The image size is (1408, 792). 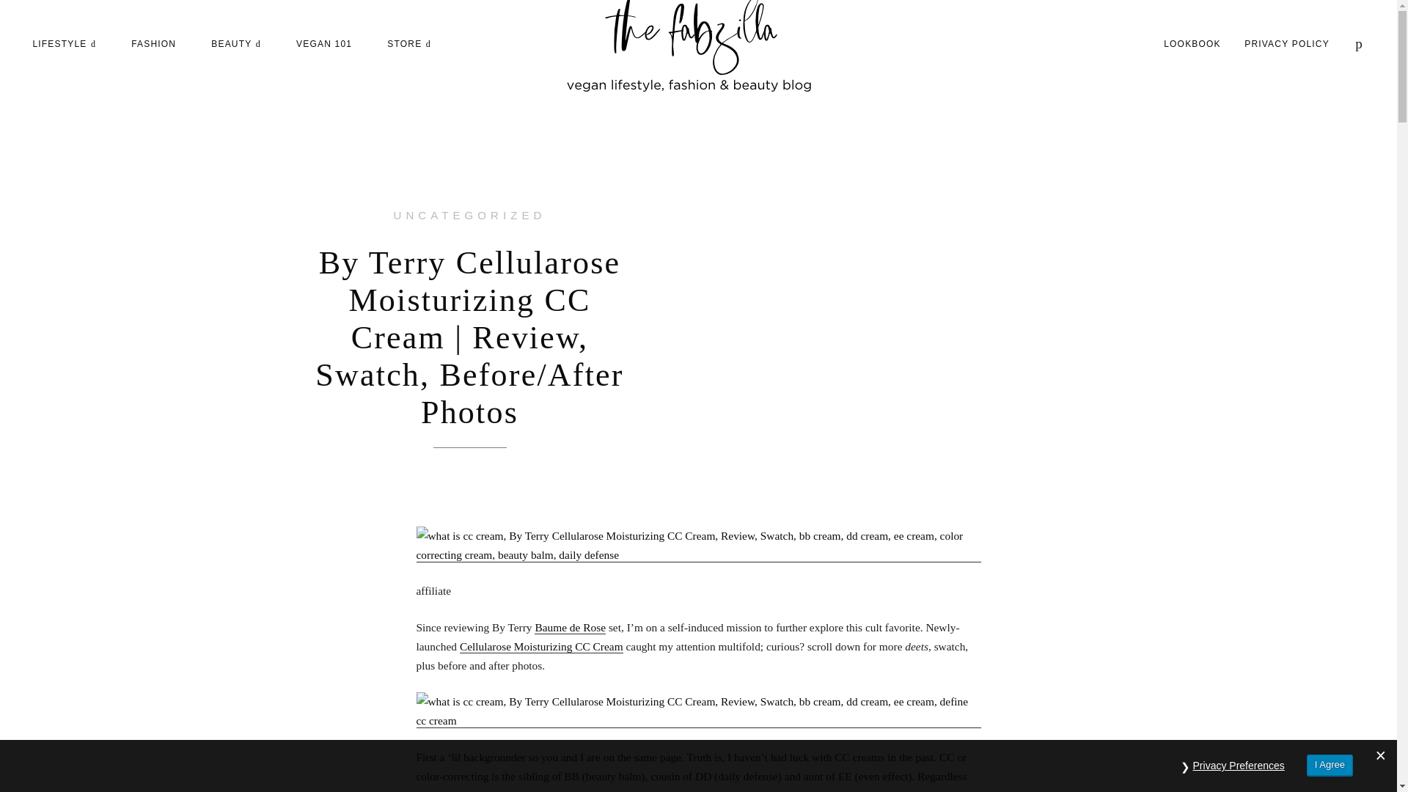 I want to click on STORE, so click(x=409, y=43).